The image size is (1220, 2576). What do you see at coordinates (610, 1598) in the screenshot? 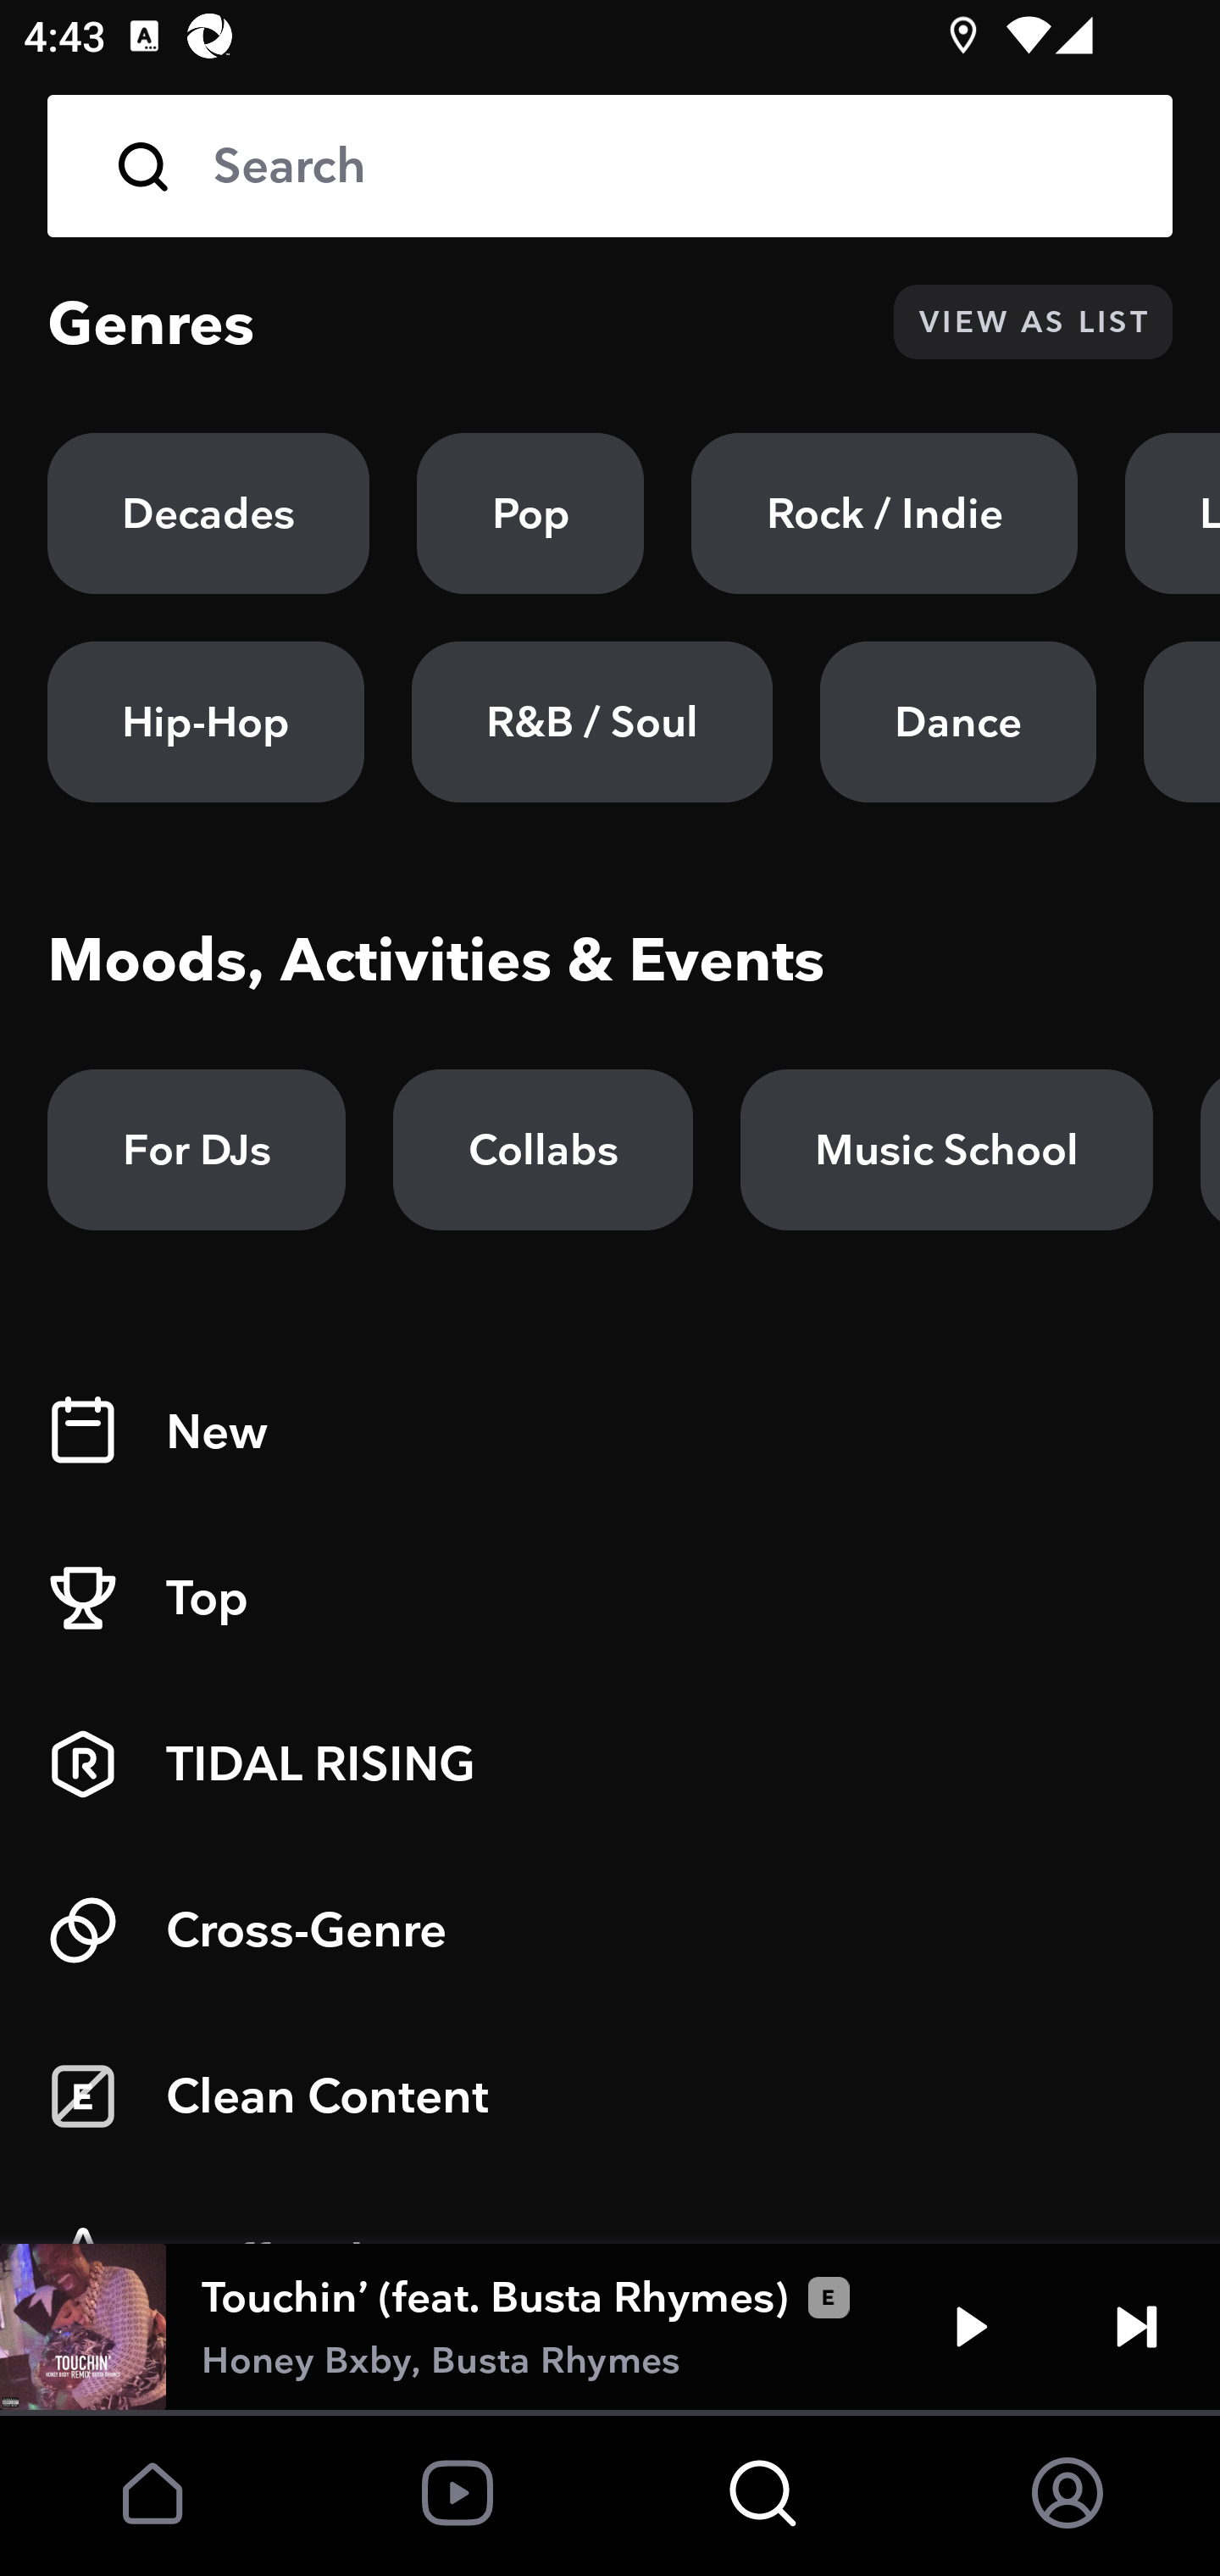
I see `Top` at bounding box center [610, 1598].